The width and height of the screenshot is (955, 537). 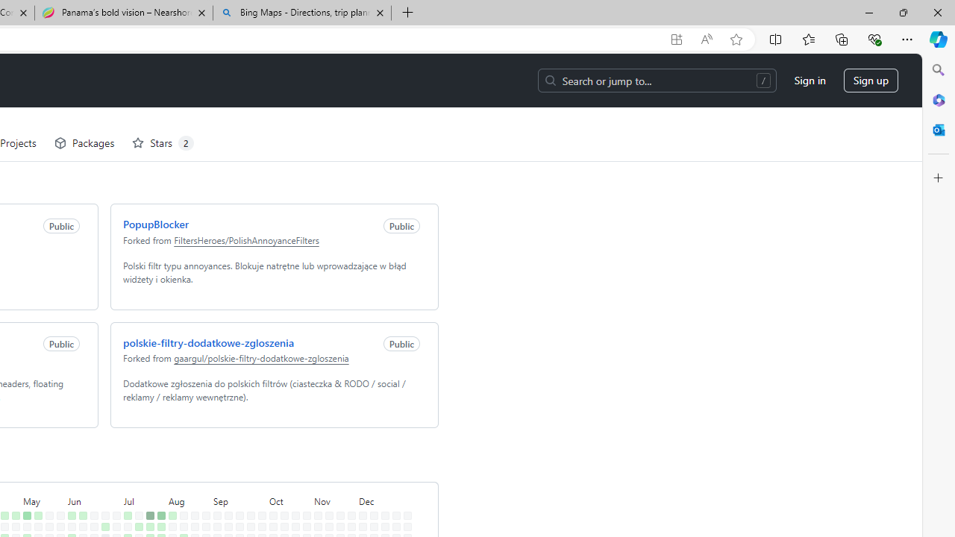 I want to click on No contributions on August 23rd., so click(x=192, y=518).